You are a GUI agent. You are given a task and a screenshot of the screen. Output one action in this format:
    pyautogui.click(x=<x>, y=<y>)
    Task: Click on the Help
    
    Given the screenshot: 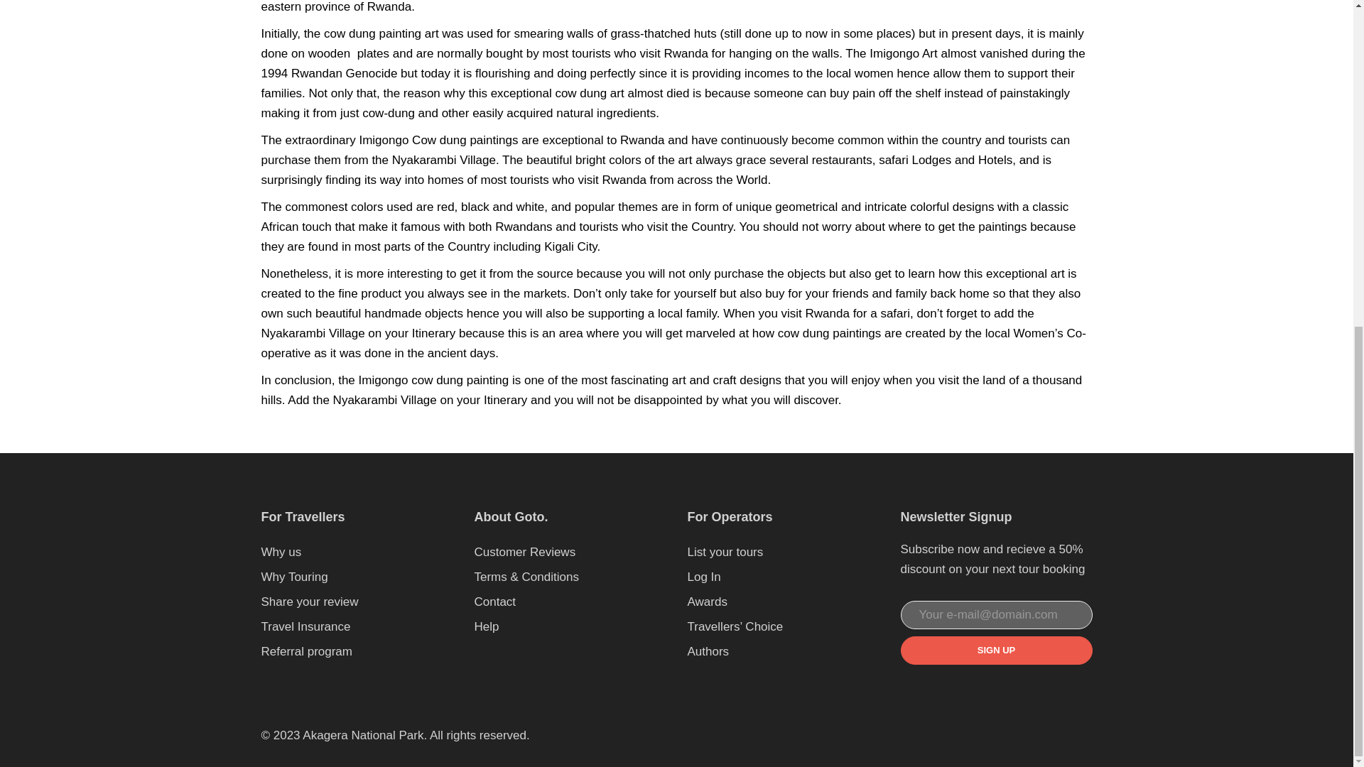 What is the action you would take?
    pyautogui.click(x=487, y=626)
    